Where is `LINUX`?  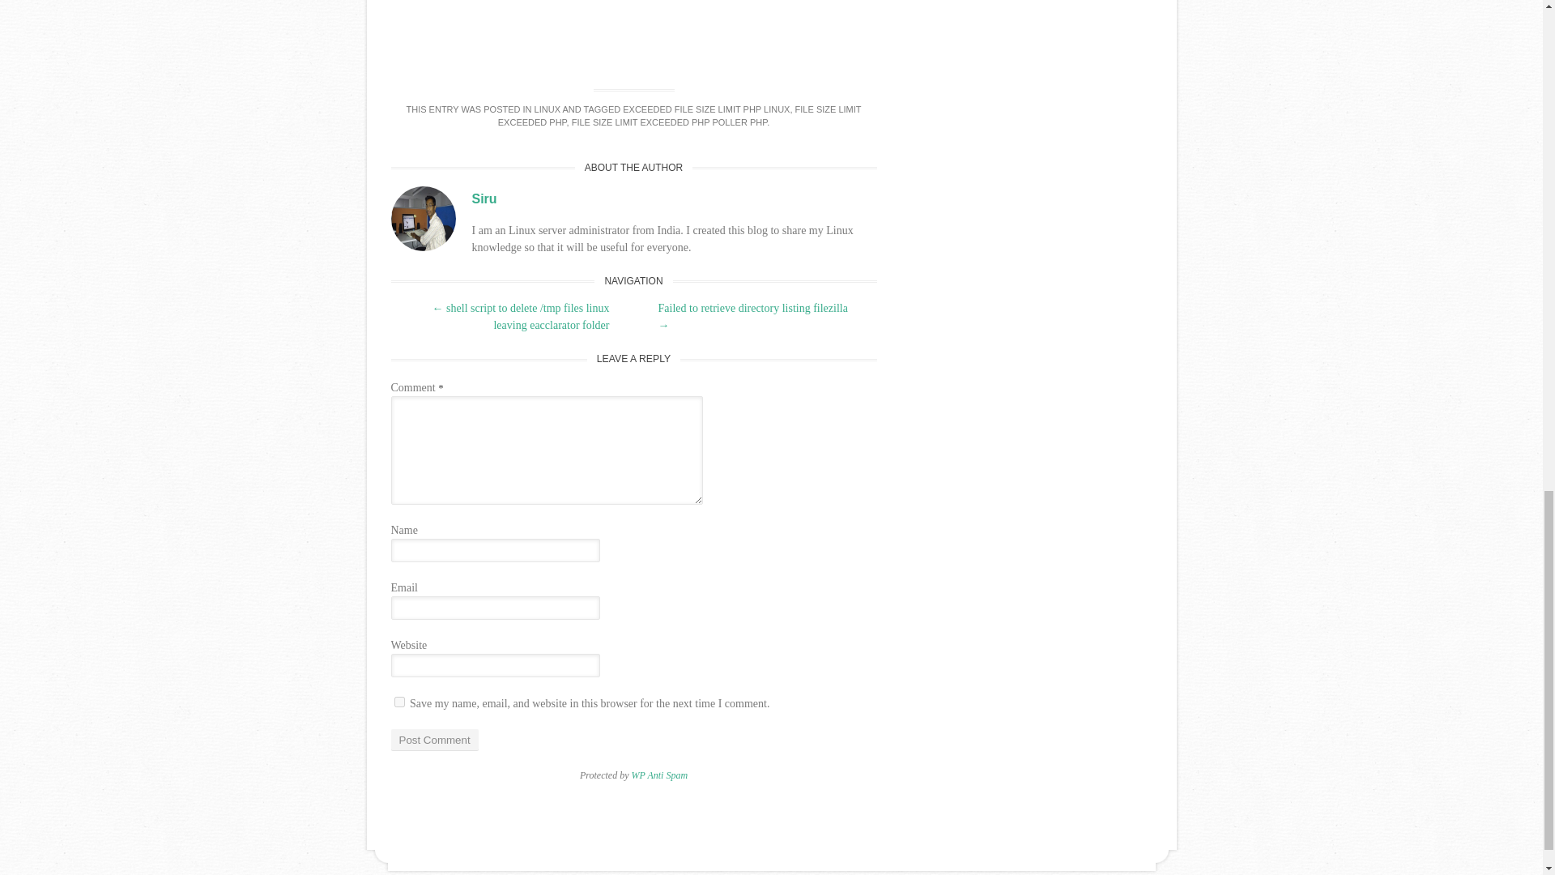
LINUX is located at coordinates (547, 109).